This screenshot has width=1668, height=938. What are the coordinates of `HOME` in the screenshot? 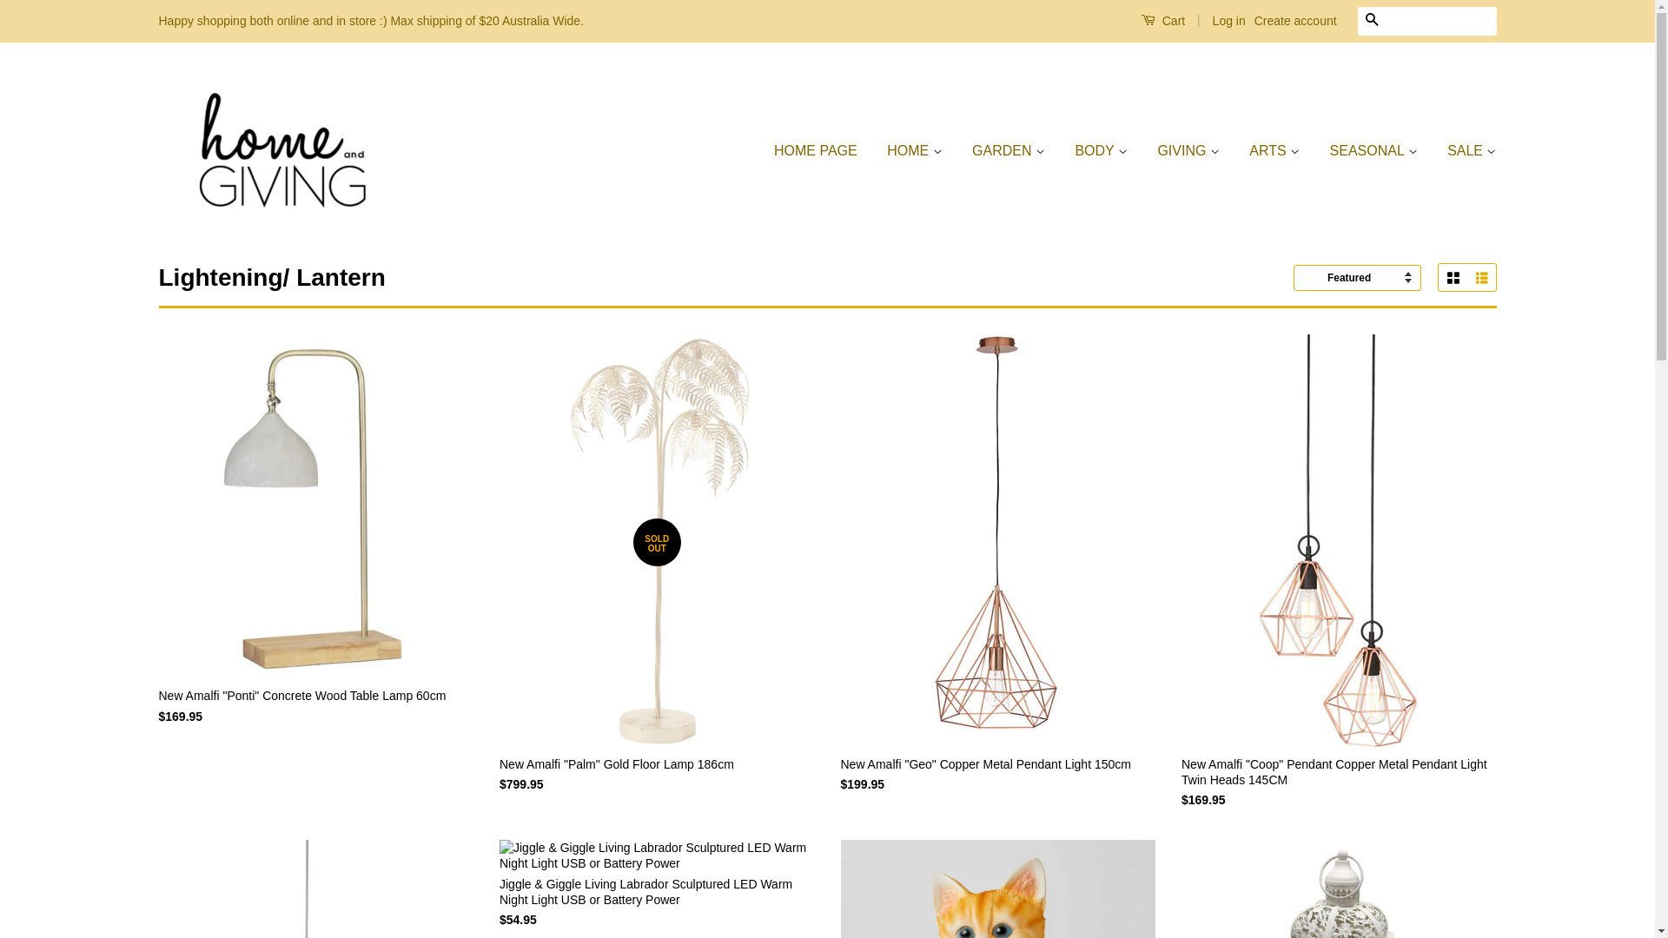 It's located at (914, 151).